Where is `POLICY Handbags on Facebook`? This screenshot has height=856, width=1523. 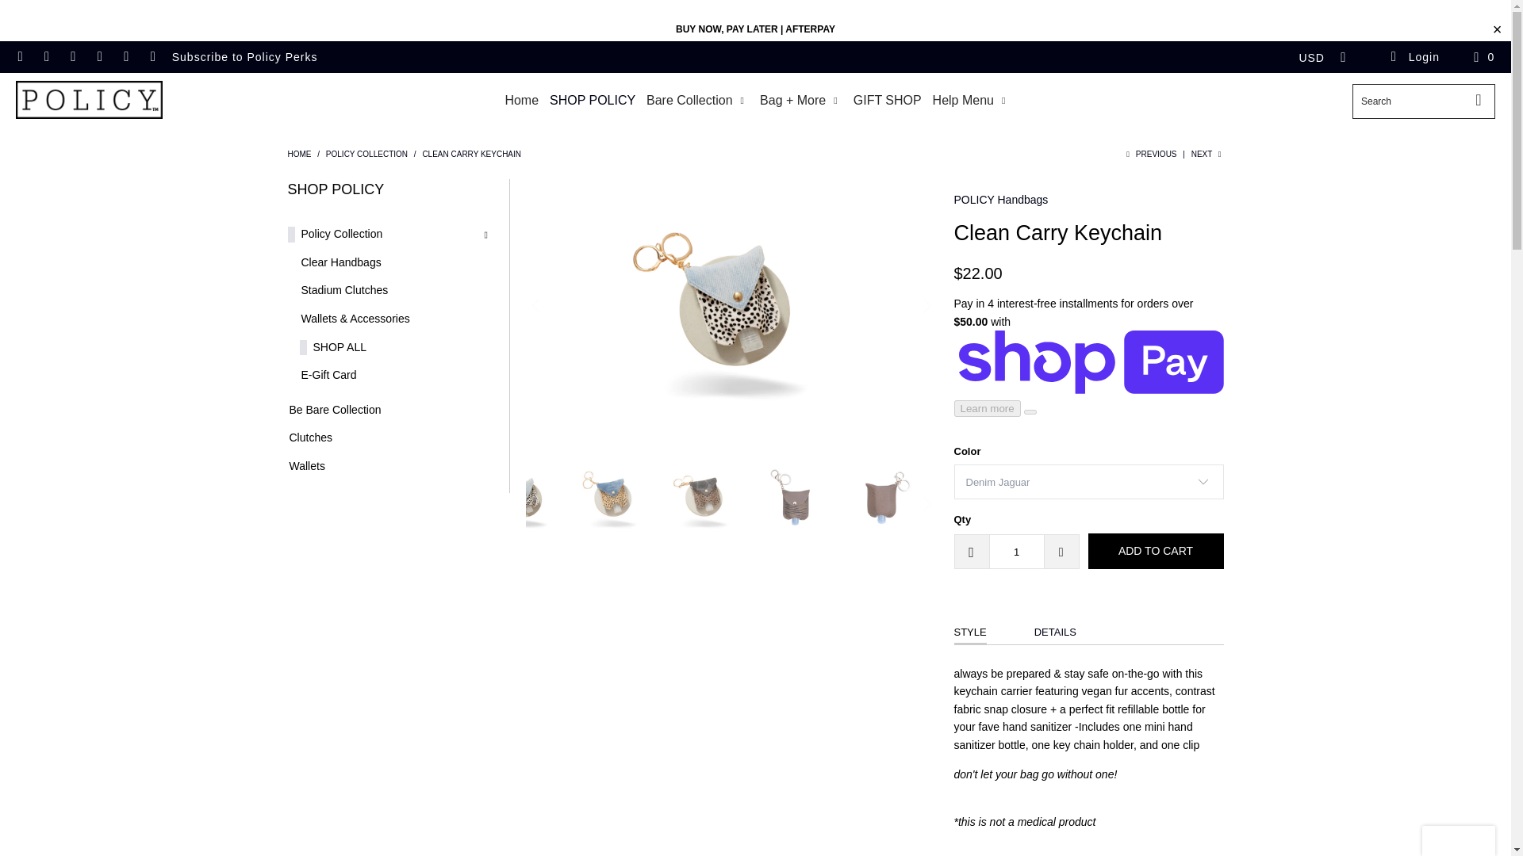
POLICY Handbags on Facebook is located at coordinates (46, 56).